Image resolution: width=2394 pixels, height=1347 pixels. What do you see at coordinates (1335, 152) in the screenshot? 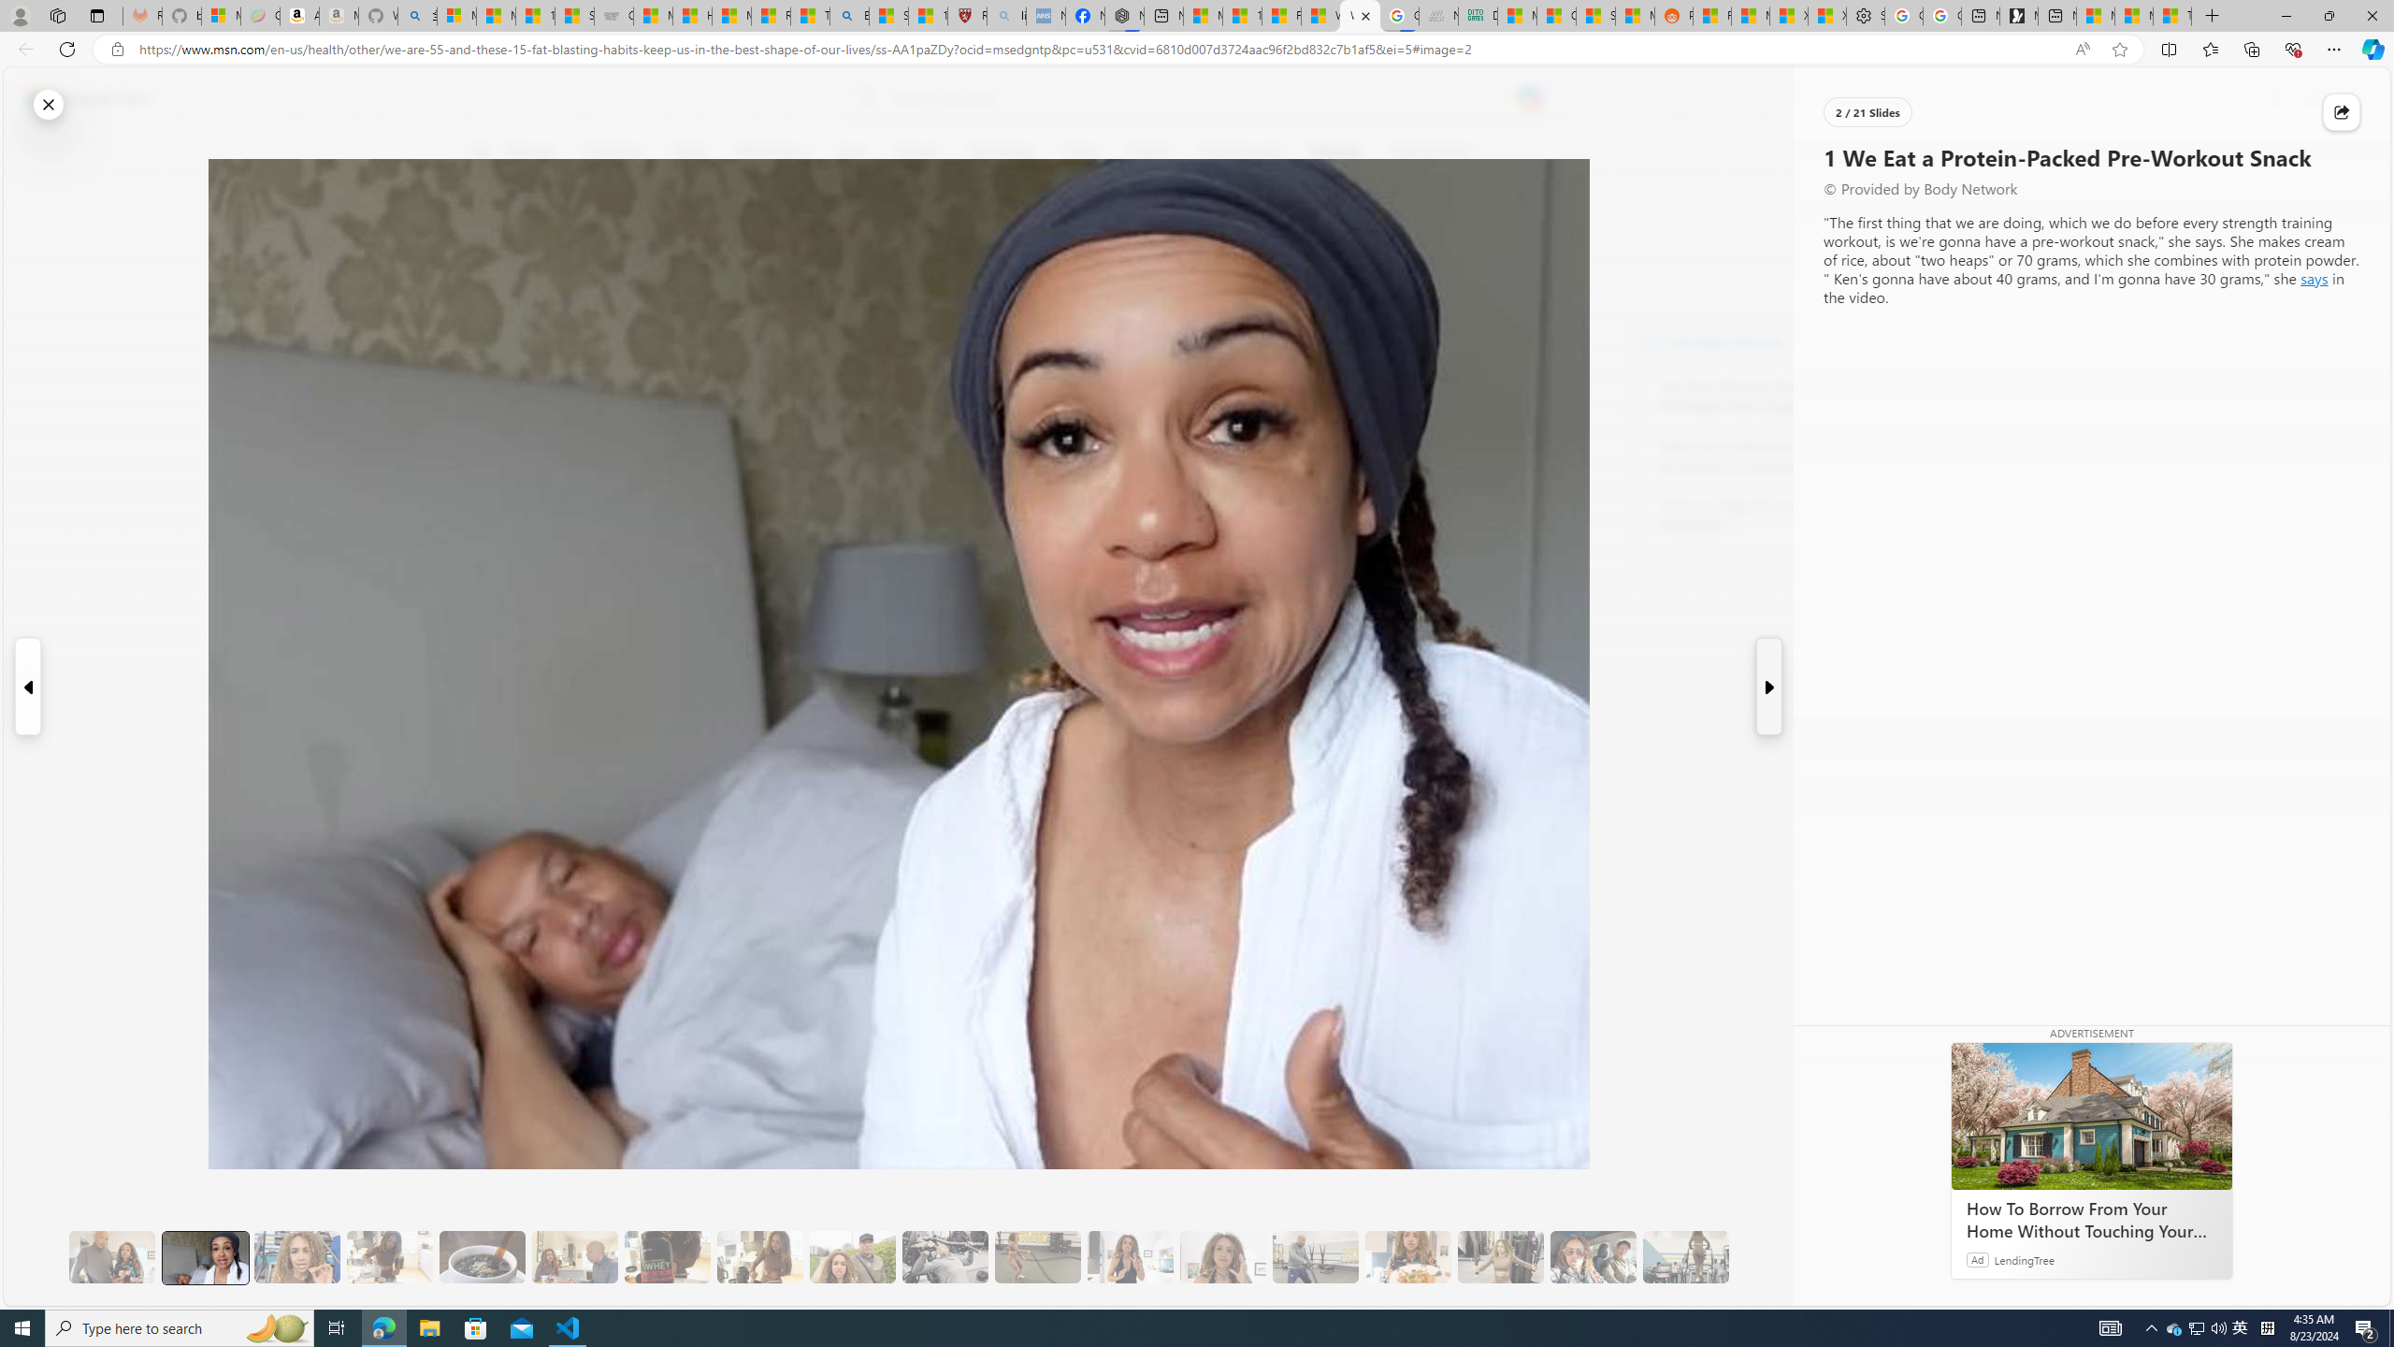
I see `Lifestyle` at bounding box center [1335, 152].